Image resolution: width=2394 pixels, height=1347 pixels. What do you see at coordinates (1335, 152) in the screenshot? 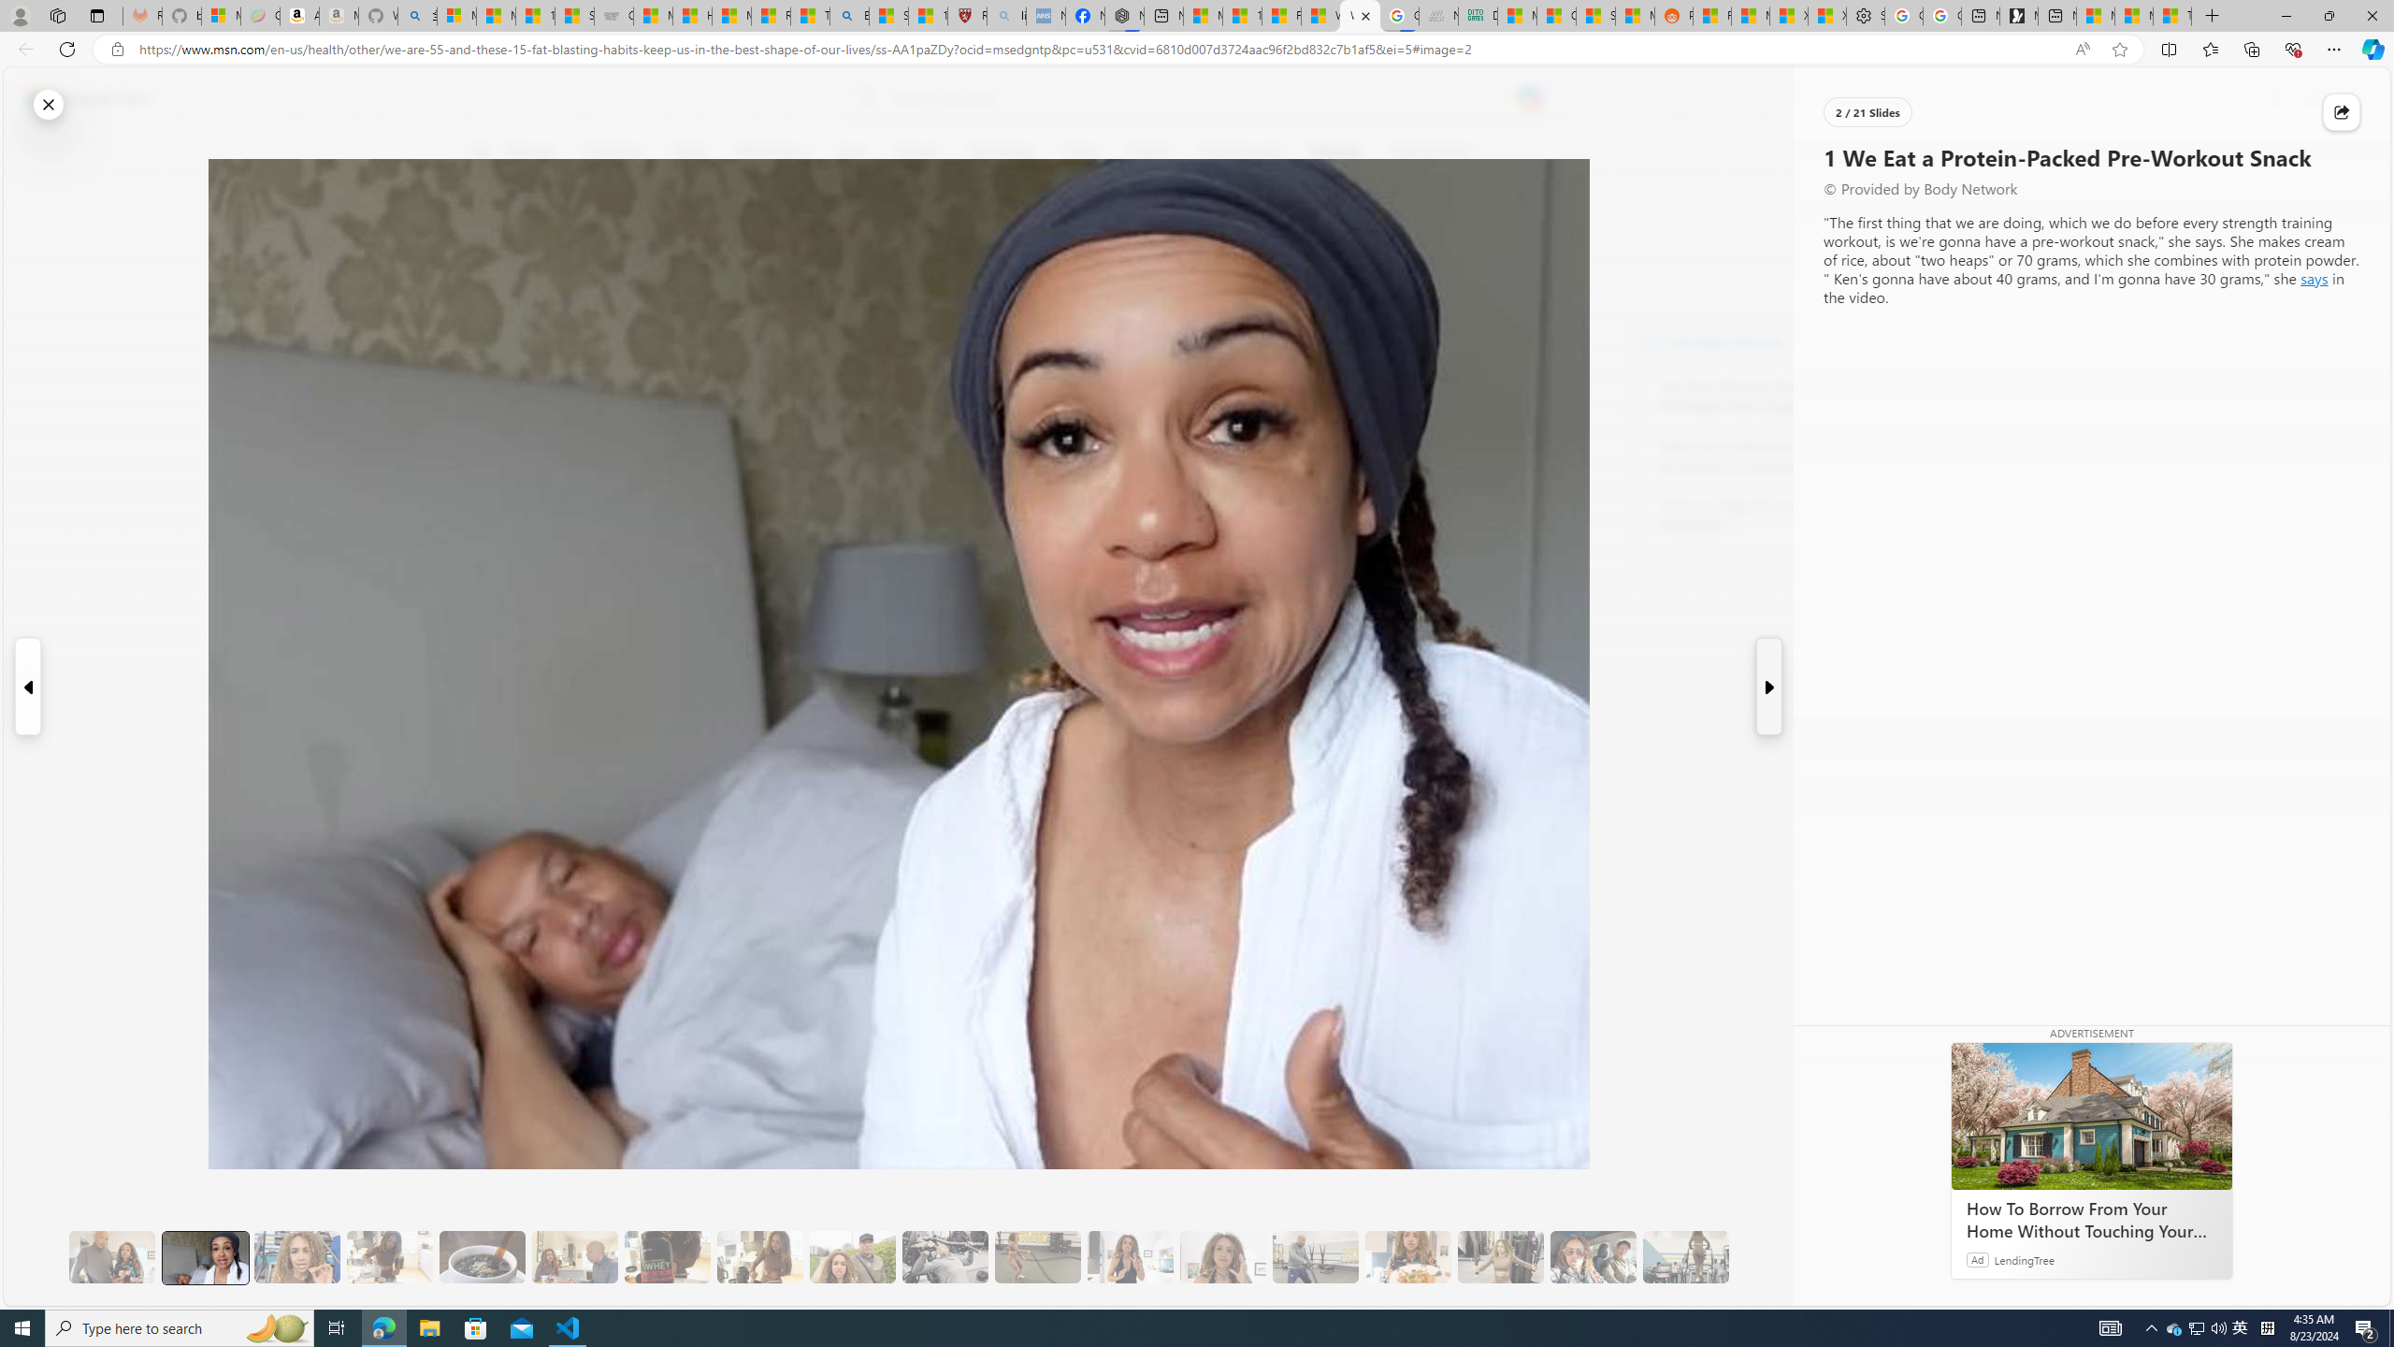
I see `Lifestyle` at bounding box center [1335, 152].